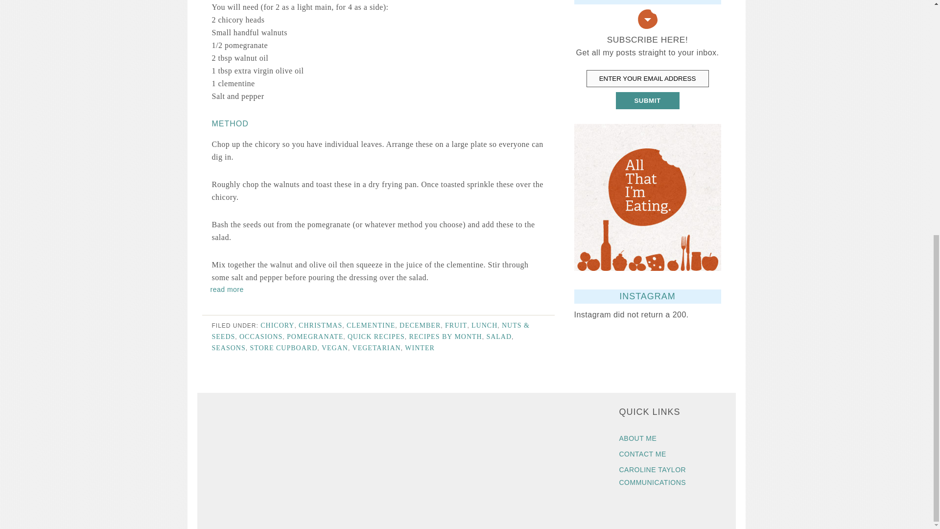 The height and width of the screenshot is (529, 940). What do you see at coordinates (314, 337) in the screenshot?
I see `POMEGRANATE` at bounding box center [314, 337].